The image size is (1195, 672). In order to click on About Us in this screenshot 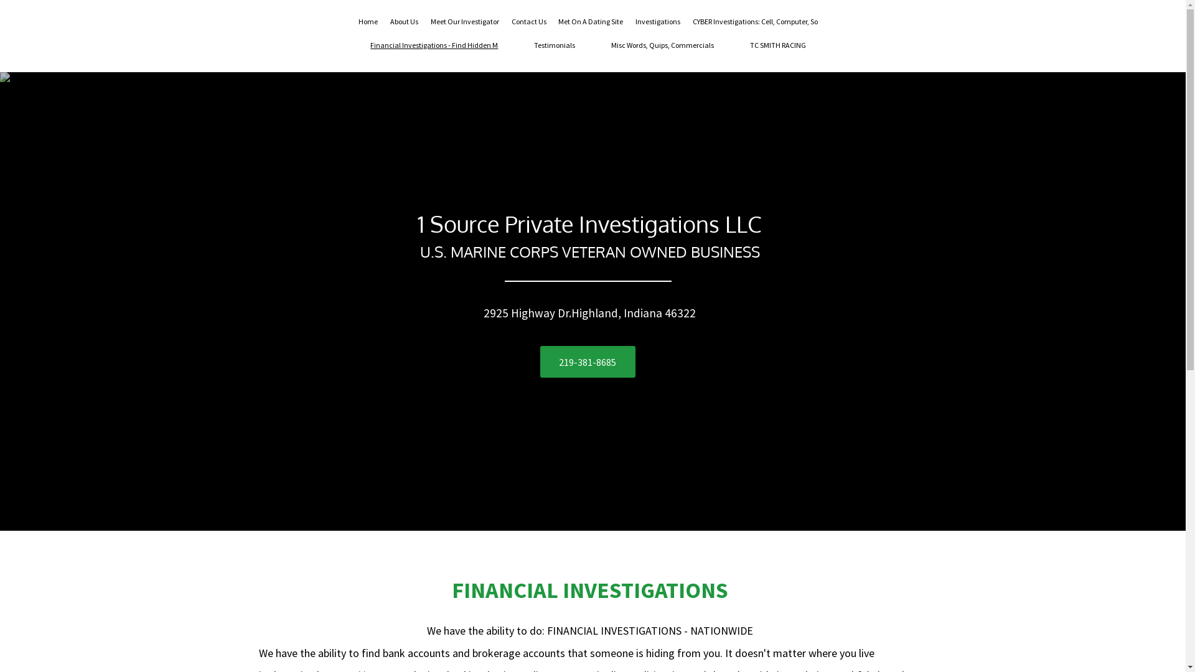, I will do `click(405, 22)`.